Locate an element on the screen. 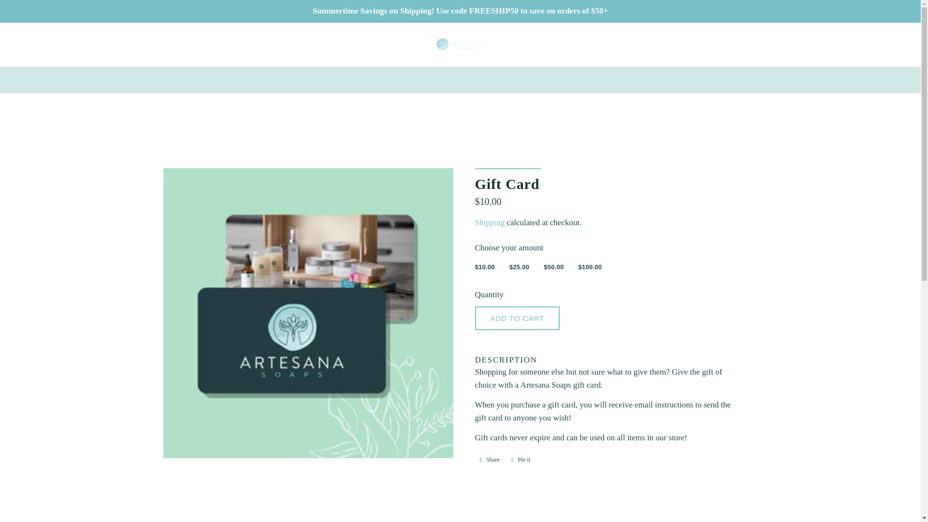  Cart is located at coordinates (895, 44).